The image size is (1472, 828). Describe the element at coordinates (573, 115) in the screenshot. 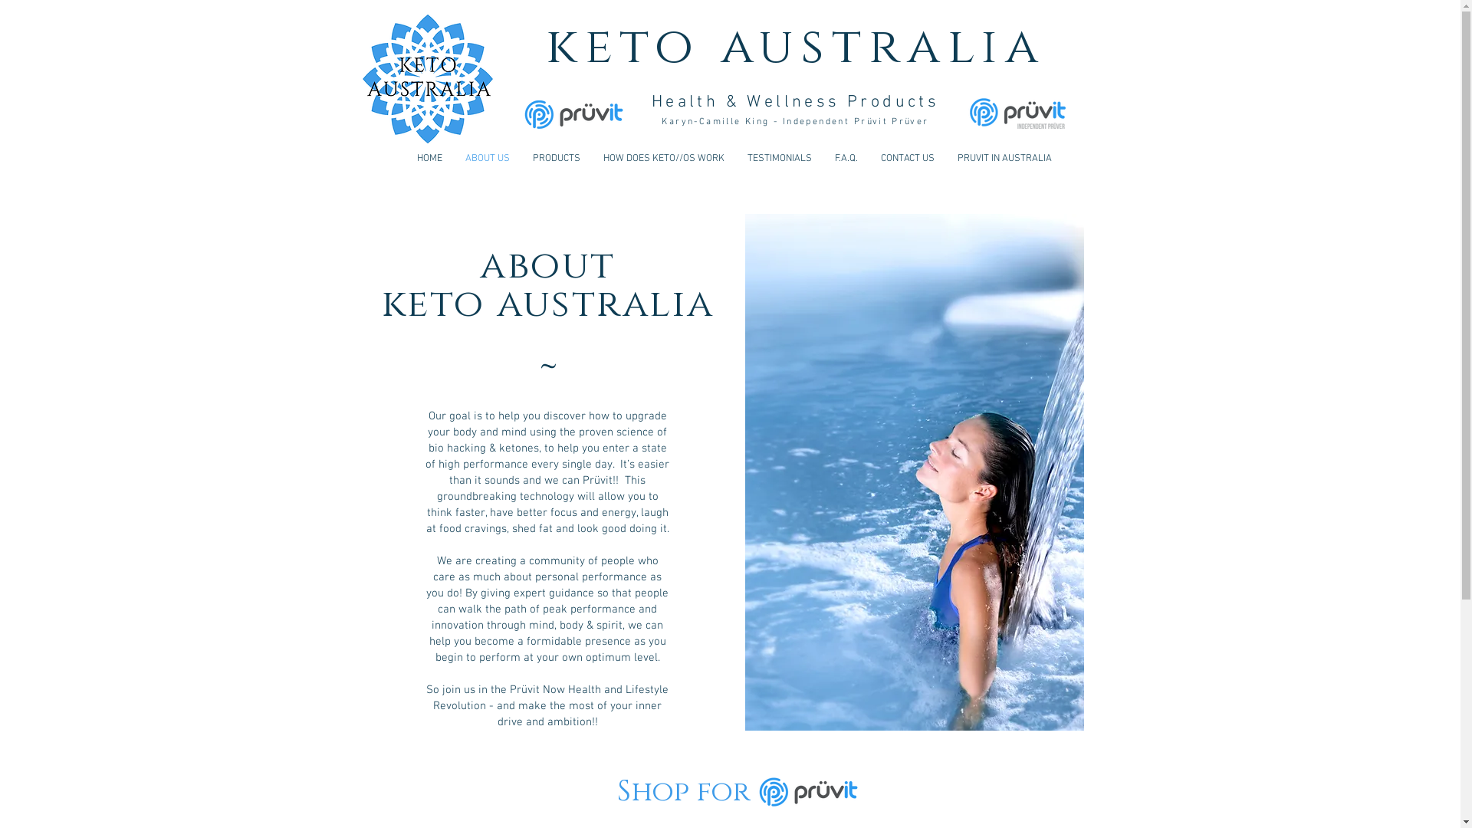

I see `P Logo.png` at that location.